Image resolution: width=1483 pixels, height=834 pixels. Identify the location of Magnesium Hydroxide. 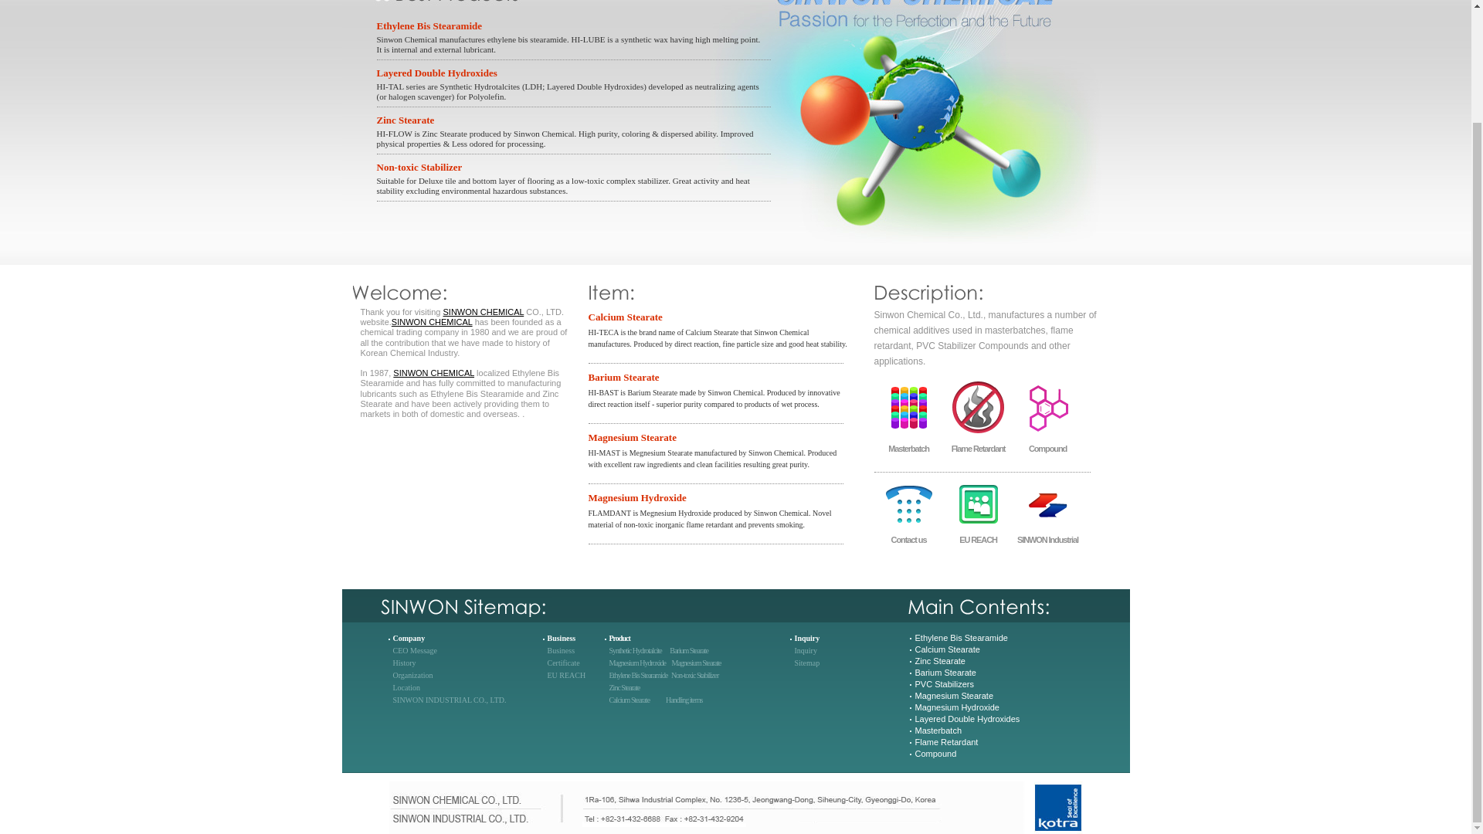
(636, 663).